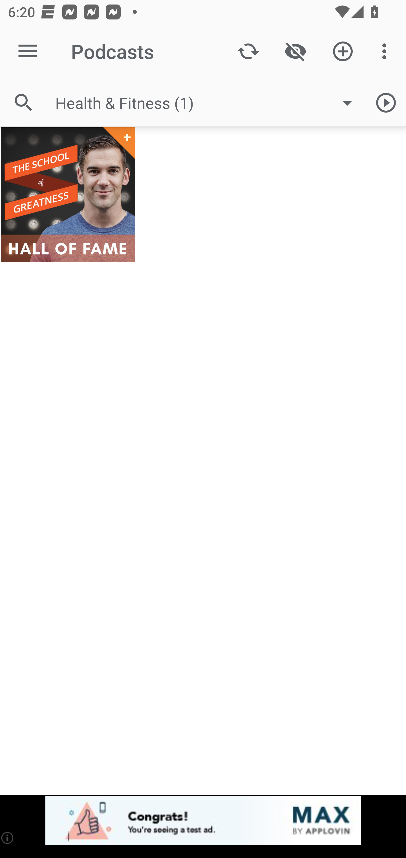 Image resolution: width=406 pixels, height=858 pixels. What do you see at coordinates (248, 51) in the screenshot?
I see `Update` at bounding box center [248, 51].